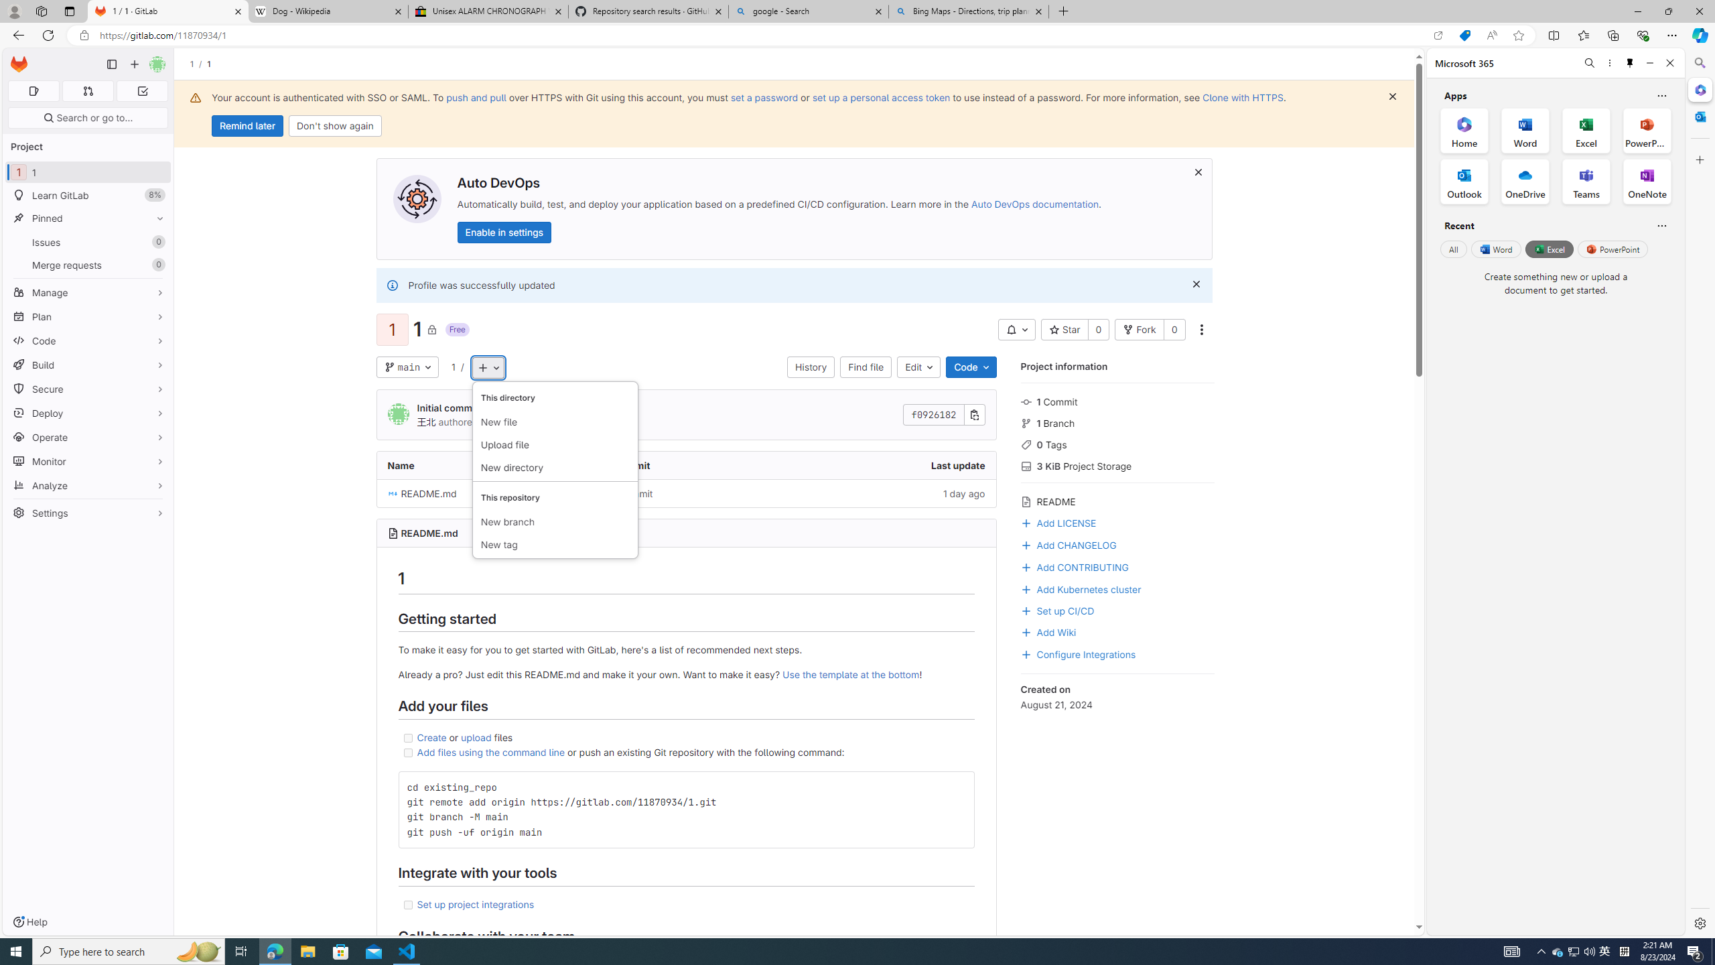 The image size is (1715, 965). Describe the element at coordinates (33, 91) in the screenshot. I see `Assigned issues 0` at that location.